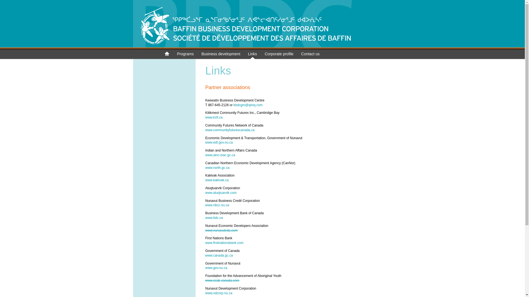 The image size is (529, 297). What do you see at coordinates (279, 56) in the screenshot?
I see `Corporate profile` at bounding box center [279, 56].